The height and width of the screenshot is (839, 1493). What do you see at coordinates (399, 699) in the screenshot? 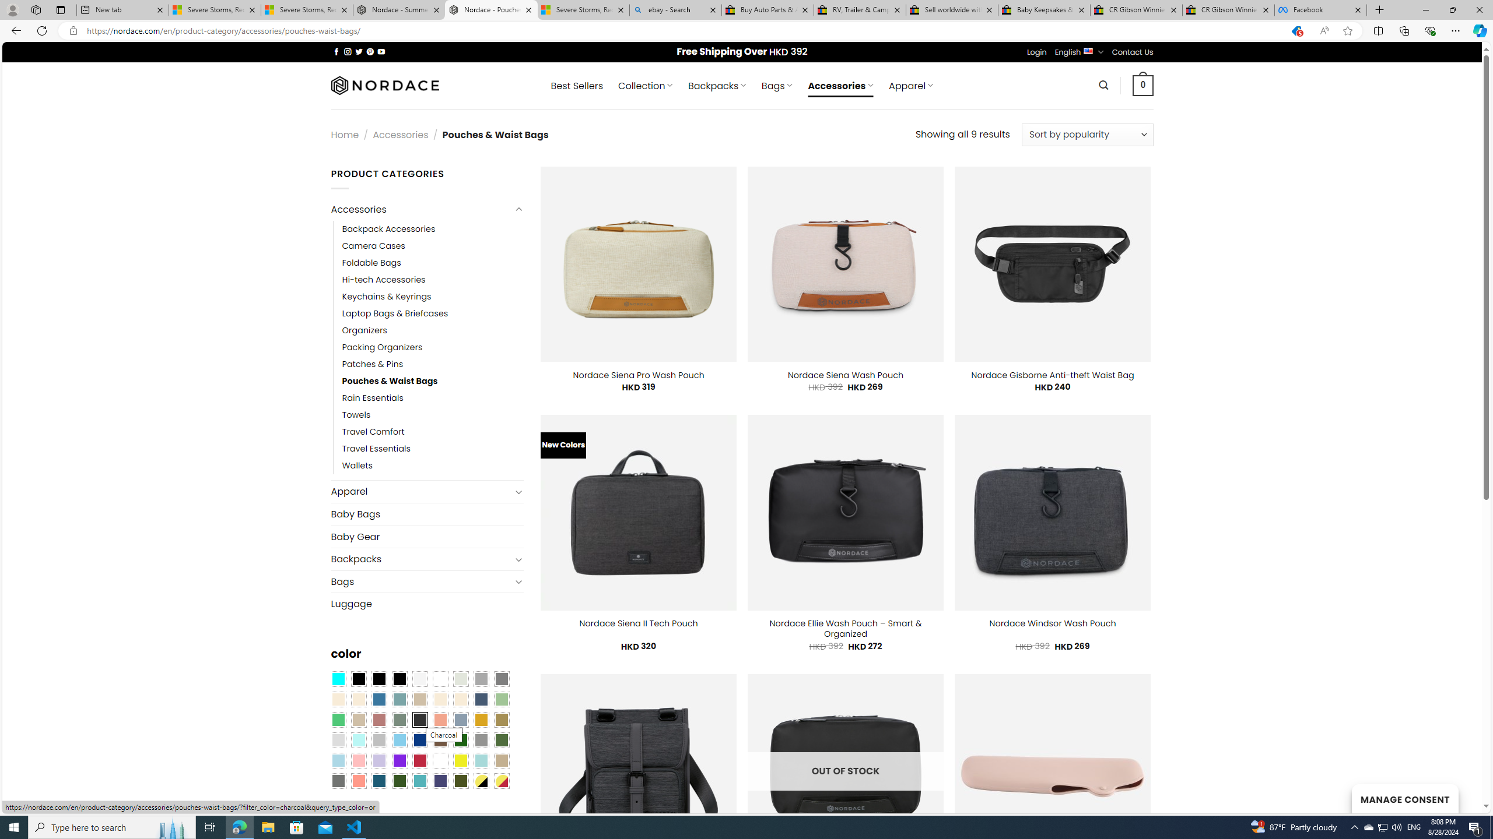
I see `Blue Sage` at bounding box center [399, 699].